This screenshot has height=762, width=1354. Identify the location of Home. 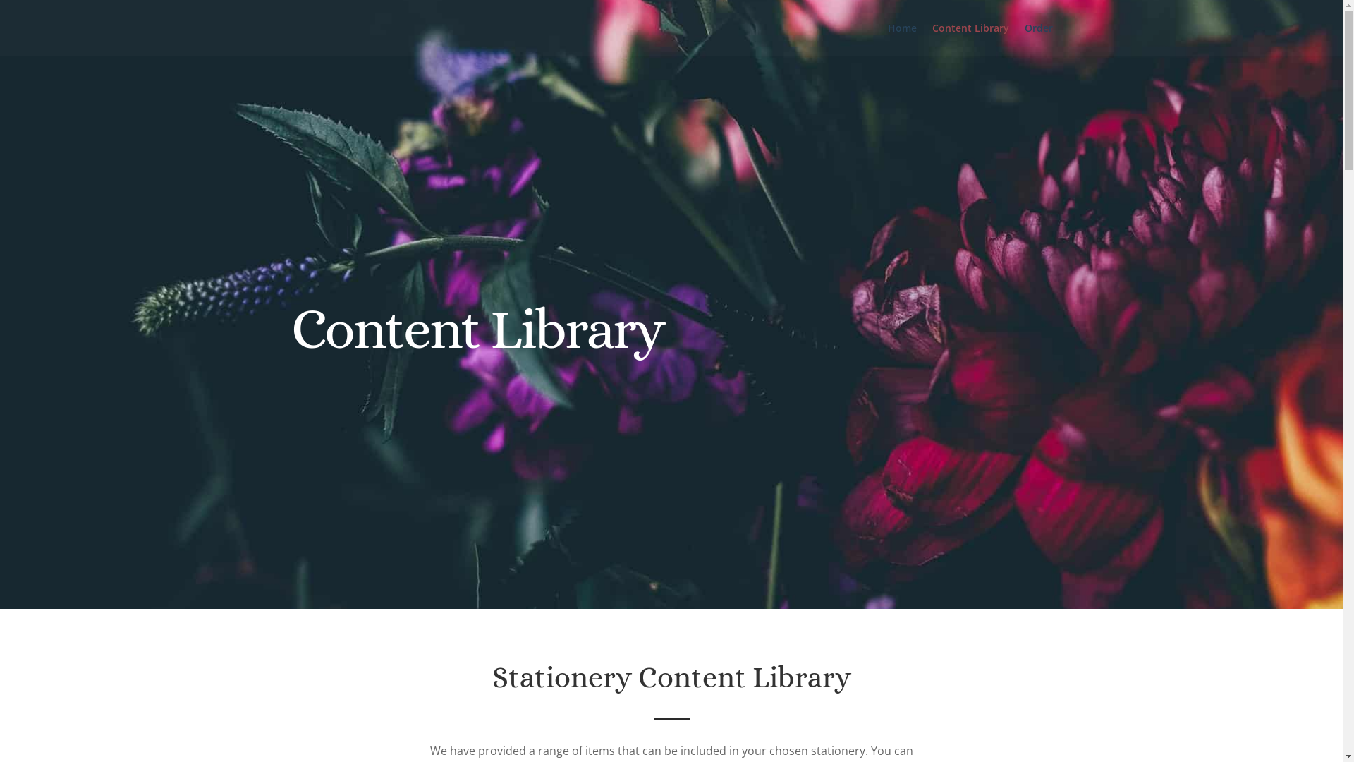
(901, 40).